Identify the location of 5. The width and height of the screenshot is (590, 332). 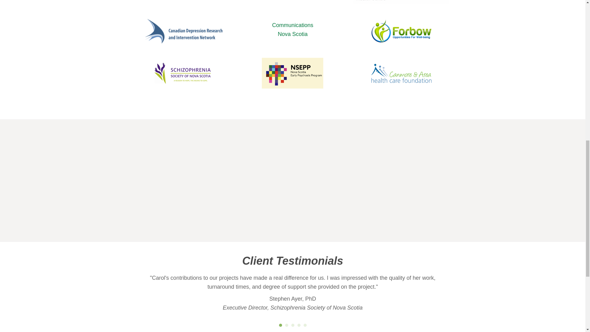
(305, 325).